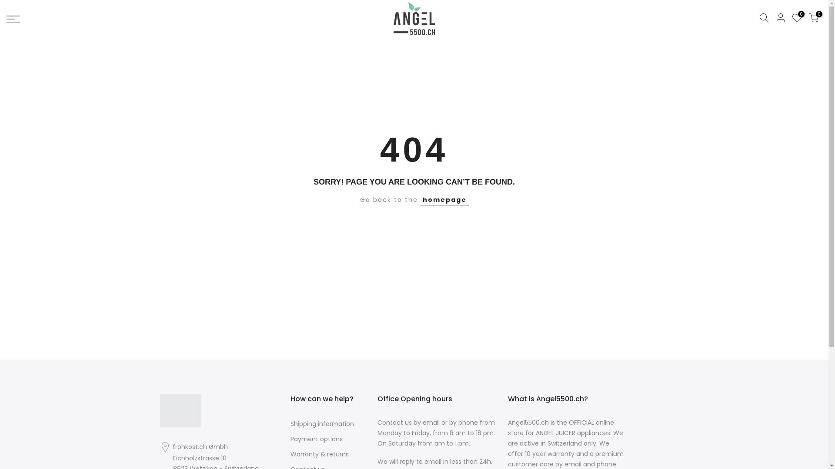 The image size is (835, 469). What do you see at coordinates (322, 424) in the screenshot?
I see `Shipping information` at bounding box center [322, 424].